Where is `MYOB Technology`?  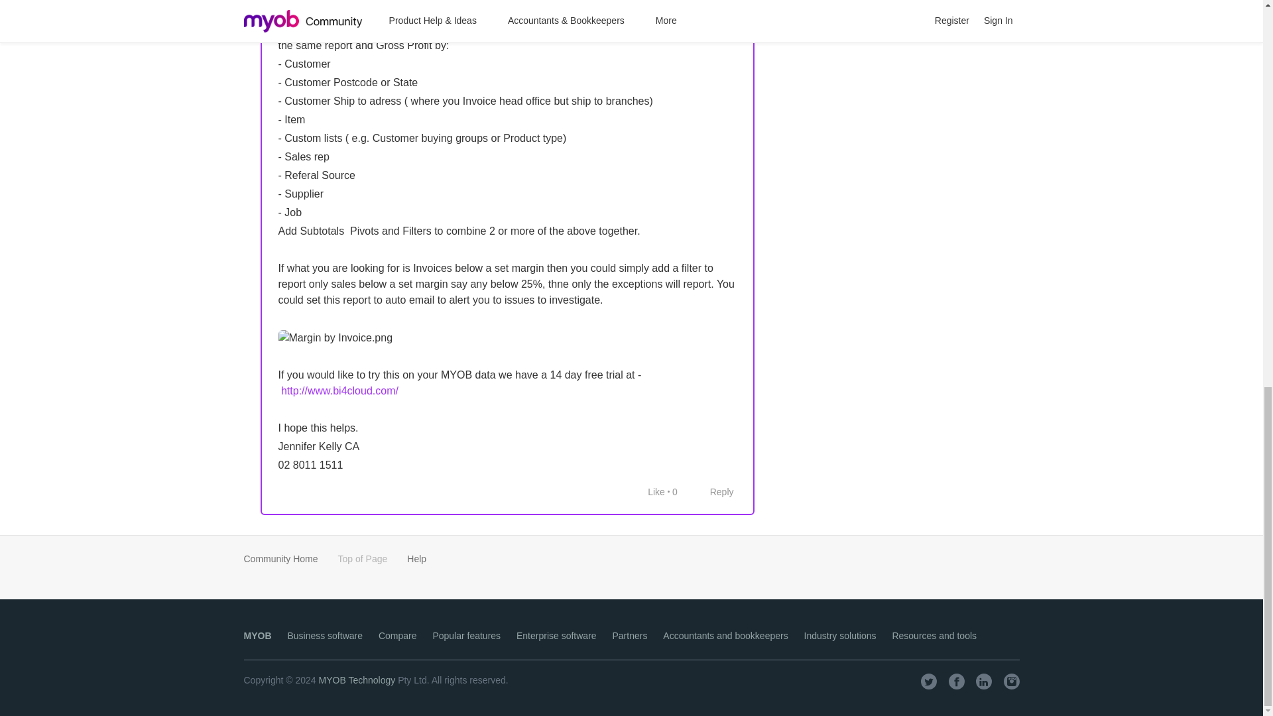
MYOB Technology is located at coordinates (357, 680).